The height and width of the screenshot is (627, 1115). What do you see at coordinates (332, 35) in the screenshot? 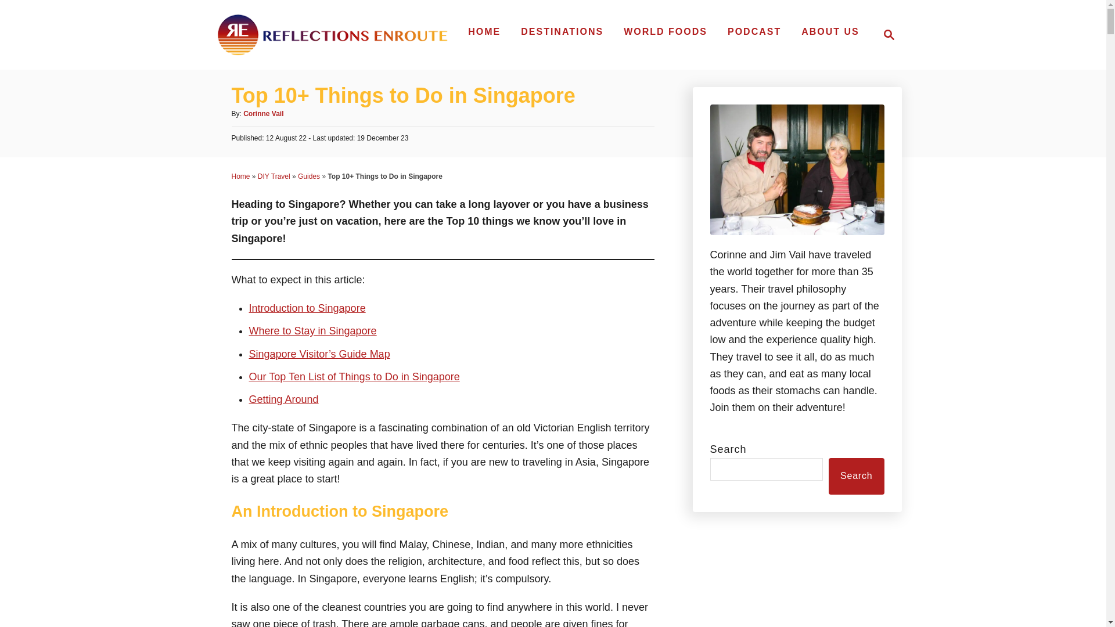
I see `Reflections Enroute` at bounding box center [332, 35].